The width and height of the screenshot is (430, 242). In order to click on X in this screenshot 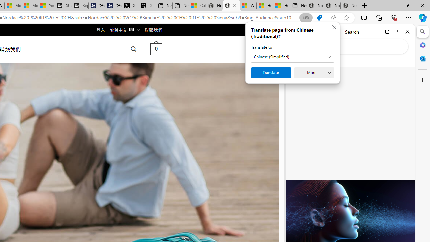, I will do `click(147, 6)`.